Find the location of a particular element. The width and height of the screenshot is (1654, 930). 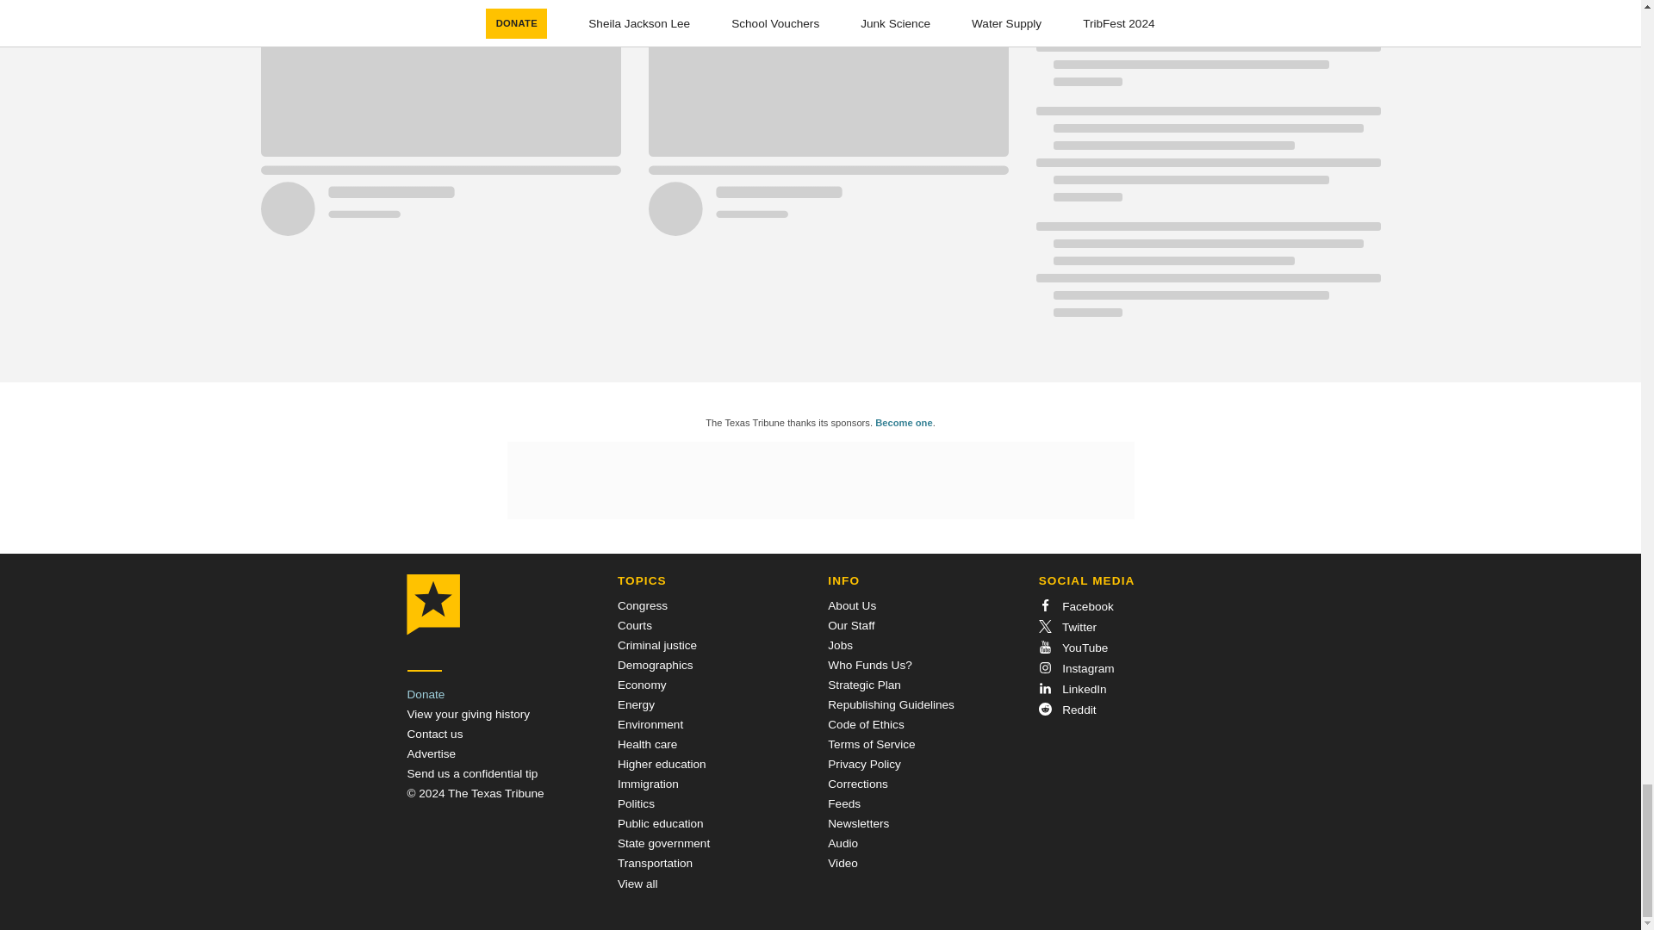

Feeds is located at coordinates (844, 803).